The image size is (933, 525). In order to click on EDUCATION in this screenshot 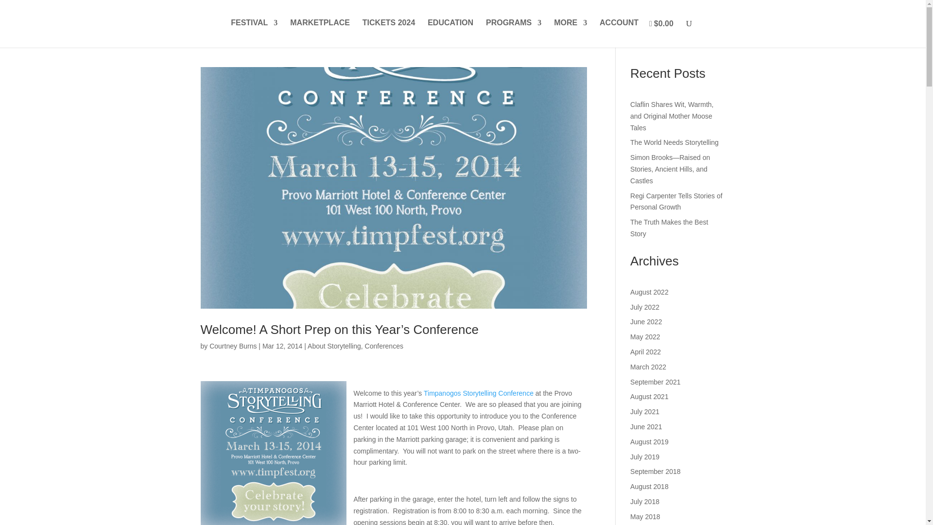, I will do `click(450, 32)`.